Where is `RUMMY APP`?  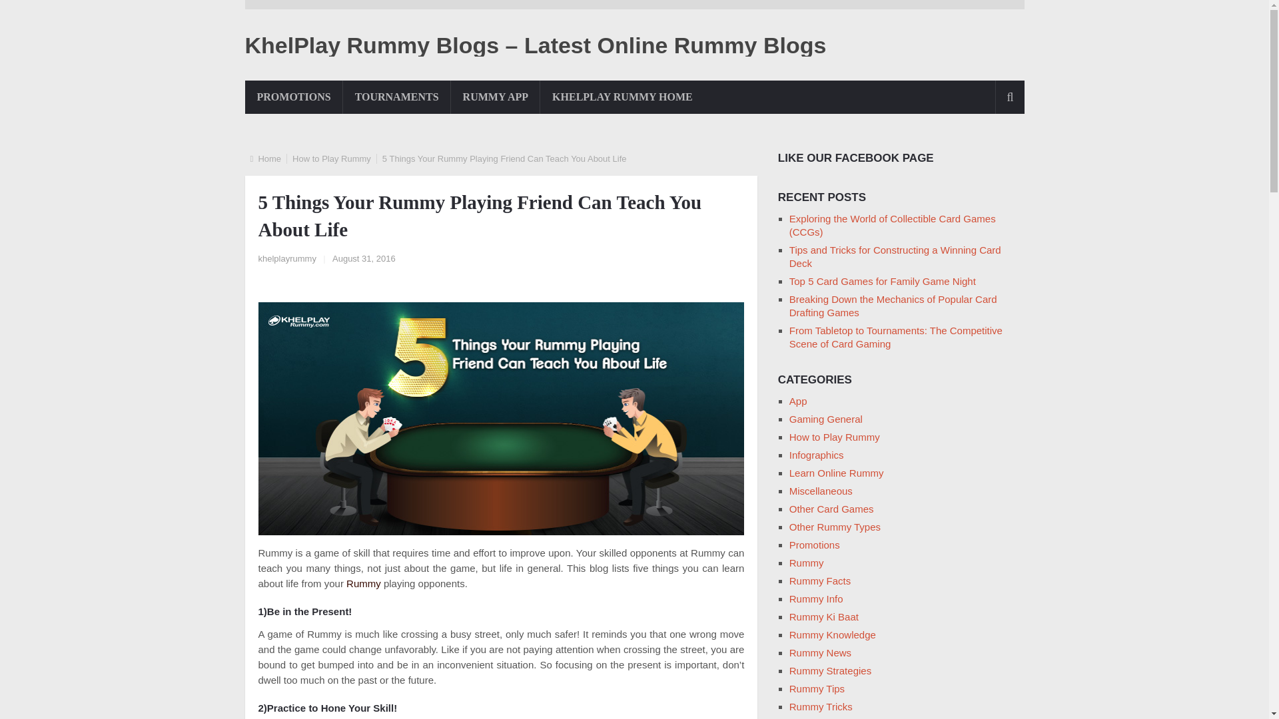
RUMMY APP is located at coordinates (496, 97).